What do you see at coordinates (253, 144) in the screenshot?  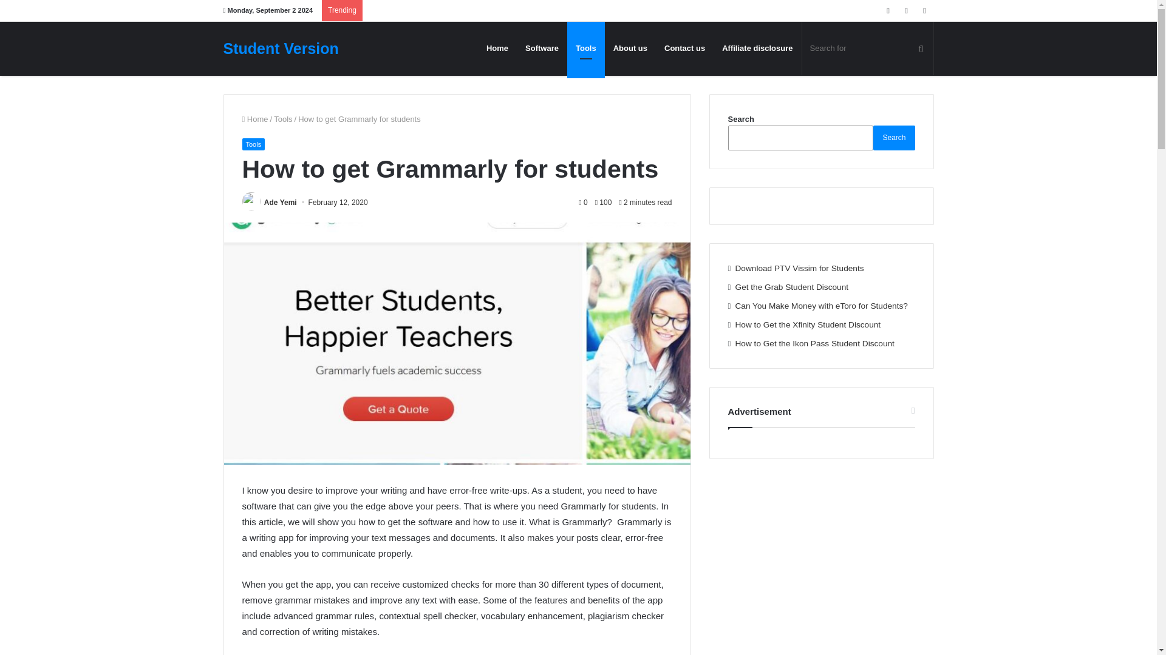 I see `Tools` at bounding box center [253, 144].